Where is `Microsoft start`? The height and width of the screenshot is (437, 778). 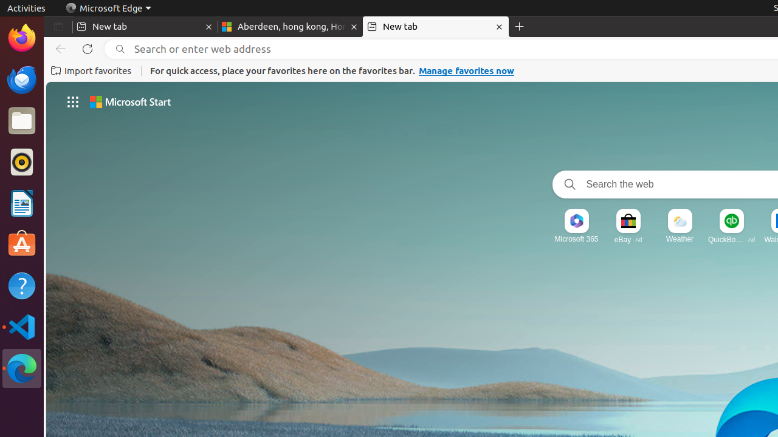 Microsoft start is located at coordinates (130, 102).